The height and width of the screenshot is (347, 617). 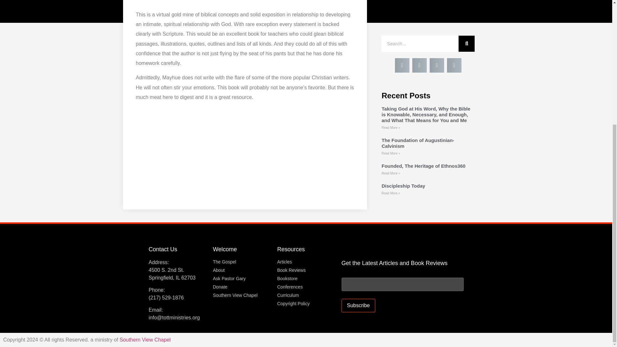 What do you see at coordinates (306, 262) in the screenshot?
I see `Articles` at bounding box center [306, 262].